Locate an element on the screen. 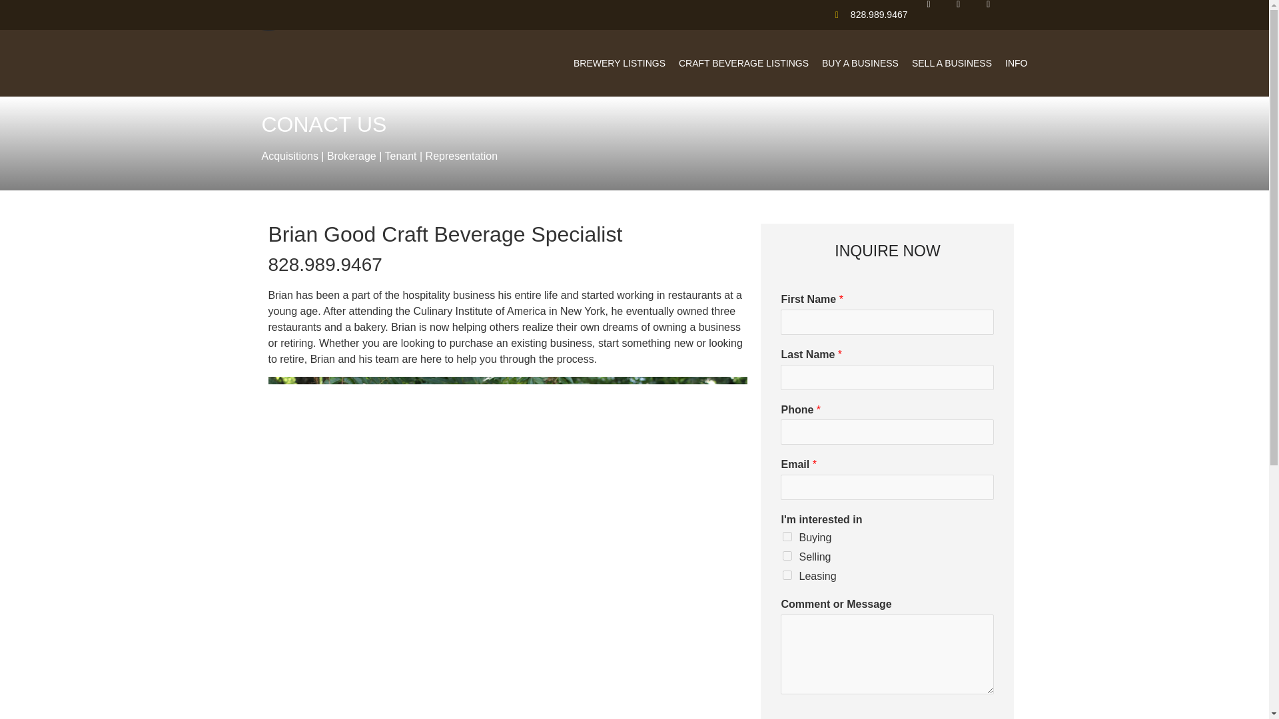 This screenshot has height=719, width=1279. BREWERY LISTINGS is located at coordinates (620, 63).